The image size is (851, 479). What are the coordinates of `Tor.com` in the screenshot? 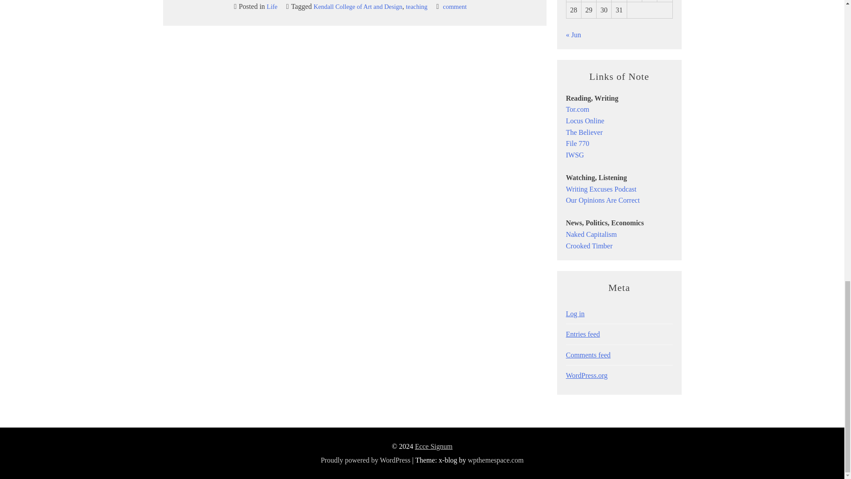 It's located at (358, 6).